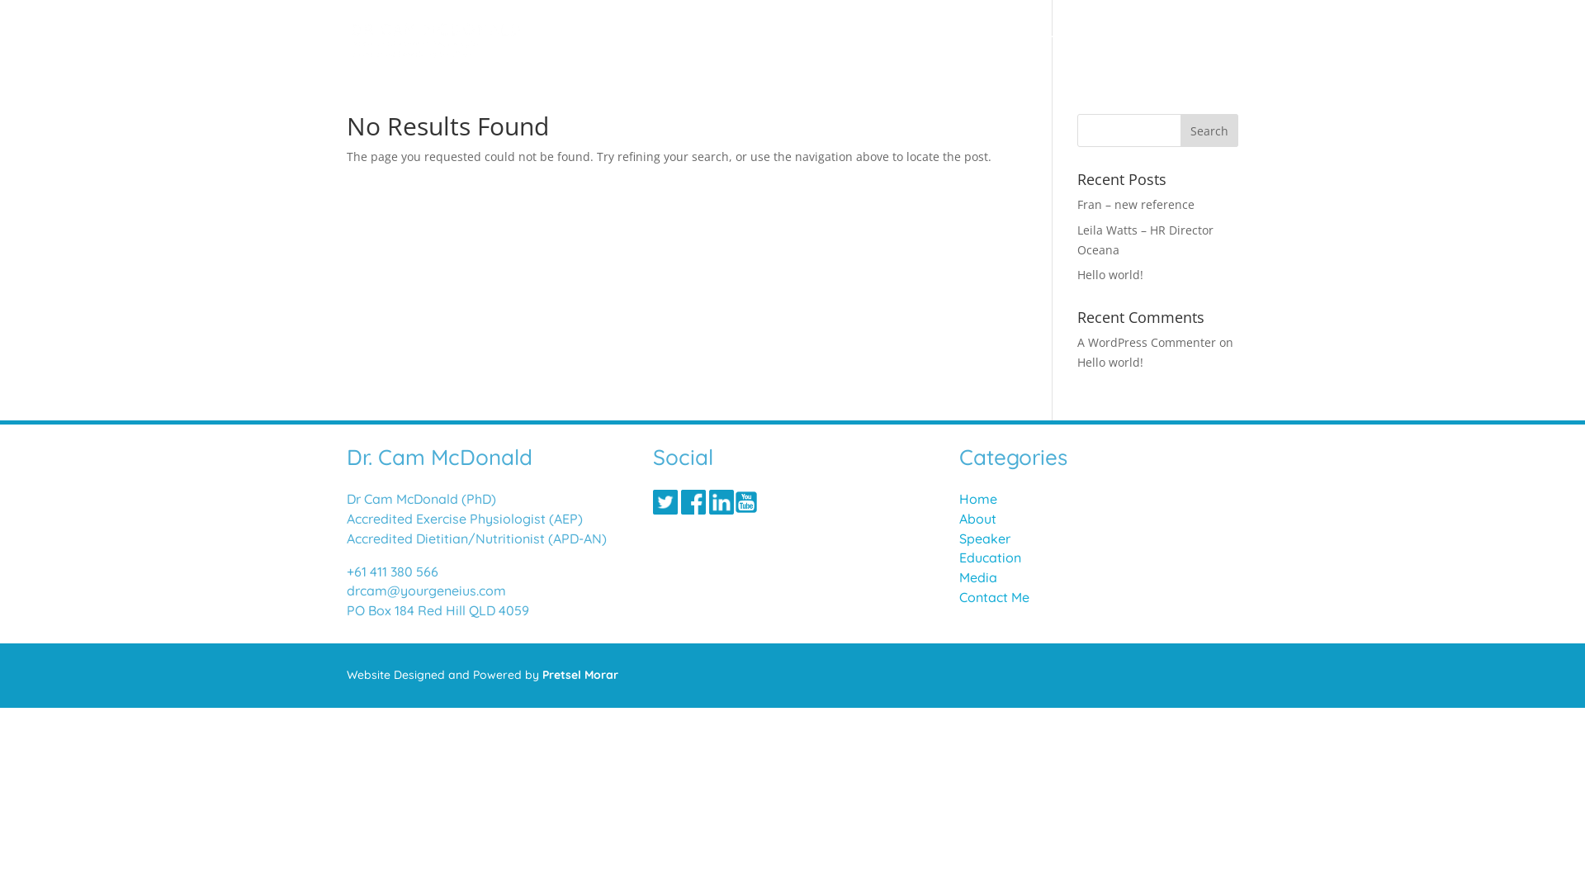 The height and width of the screenshot is (892, 1585). I want to click on About, so click(923, 46).